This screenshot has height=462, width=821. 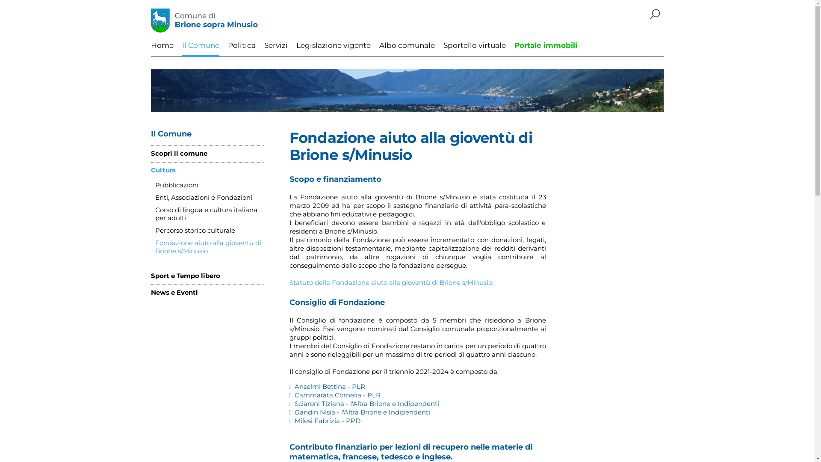 What do you see at coordinates (195, 230) in the screenshot?
I see `Percorso storico culturale` at bounding box center [195, 230].